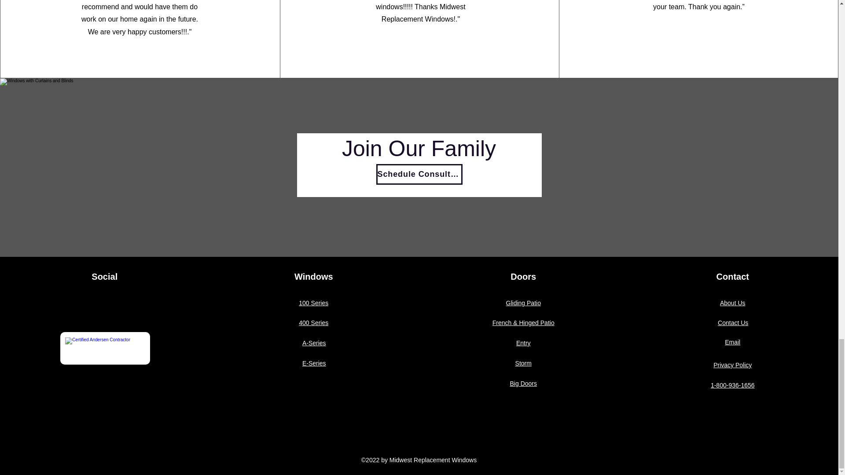  I want to click on 100 Series, so click(313, 303).